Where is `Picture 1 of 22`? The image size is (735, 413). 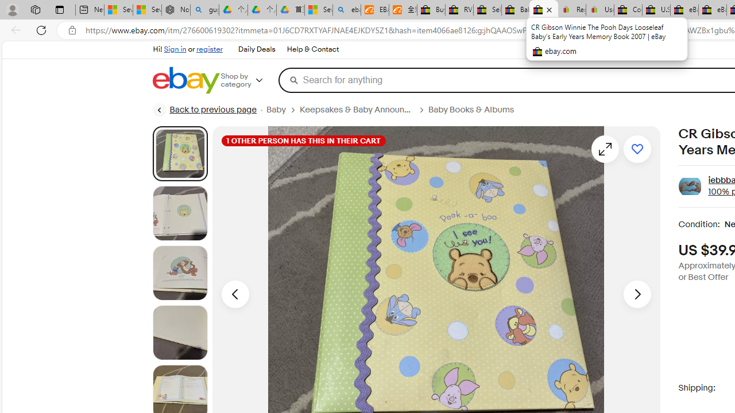
Picture 1 of 22 is located at coordinates (180, 154).